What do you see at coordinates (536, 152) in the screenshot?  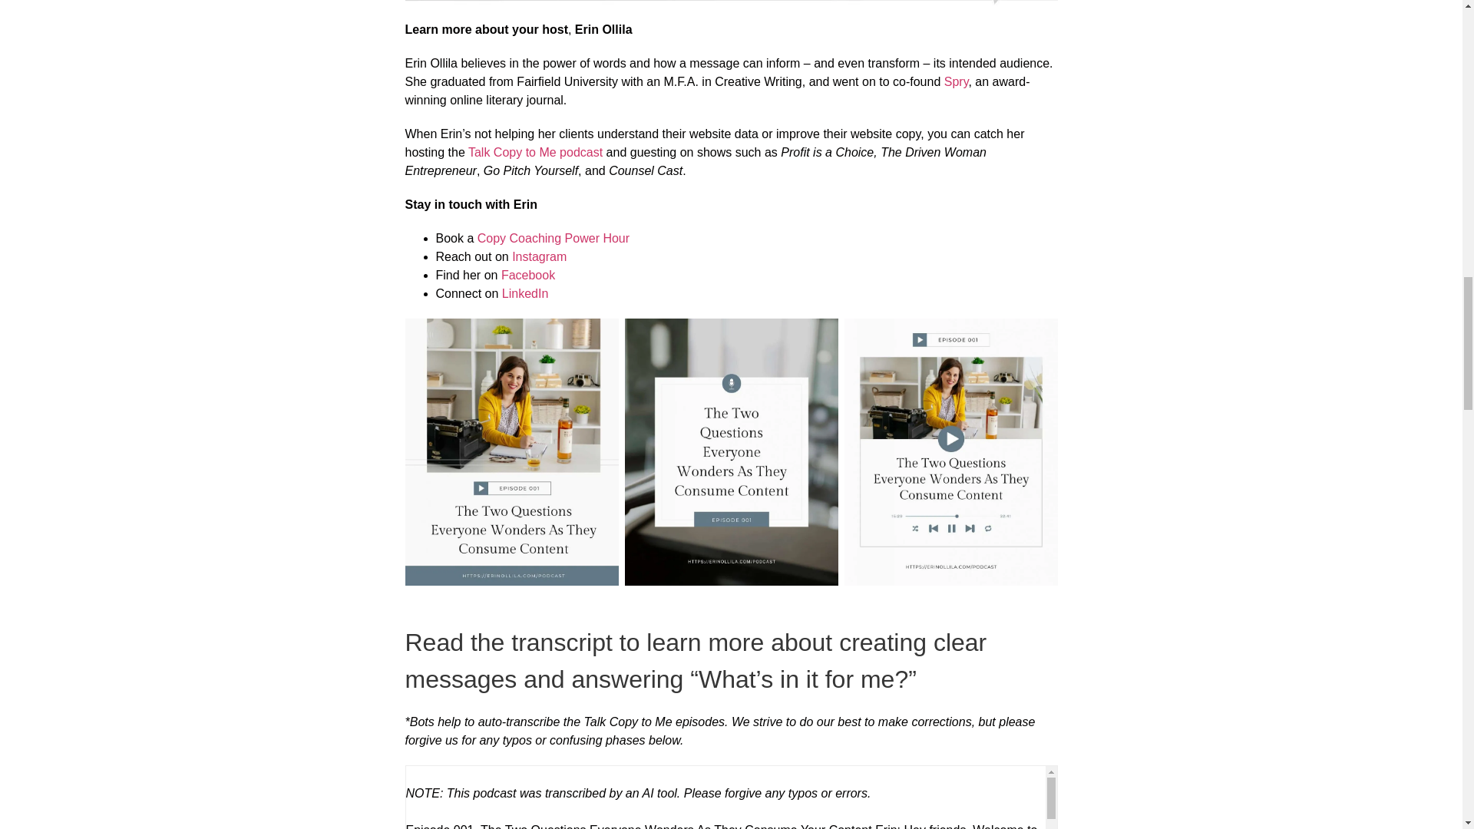 I see `Talk Copy to Me podcast` at bounding box center [536, 152].